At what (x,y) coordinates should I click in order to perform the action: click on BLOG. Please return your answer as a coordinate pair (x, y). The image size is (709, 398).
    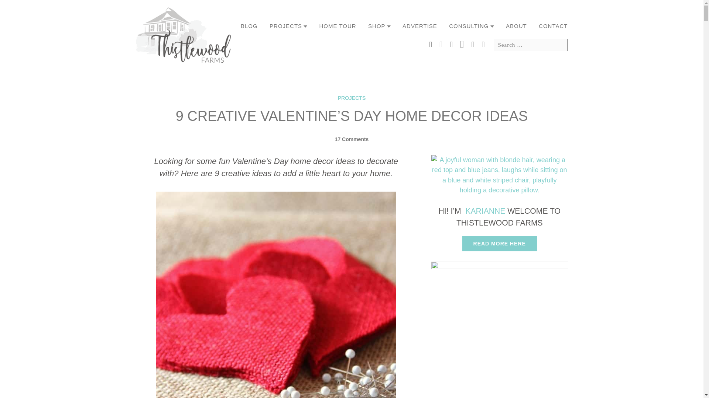
    Looking at the image, I should click on (249, 27).